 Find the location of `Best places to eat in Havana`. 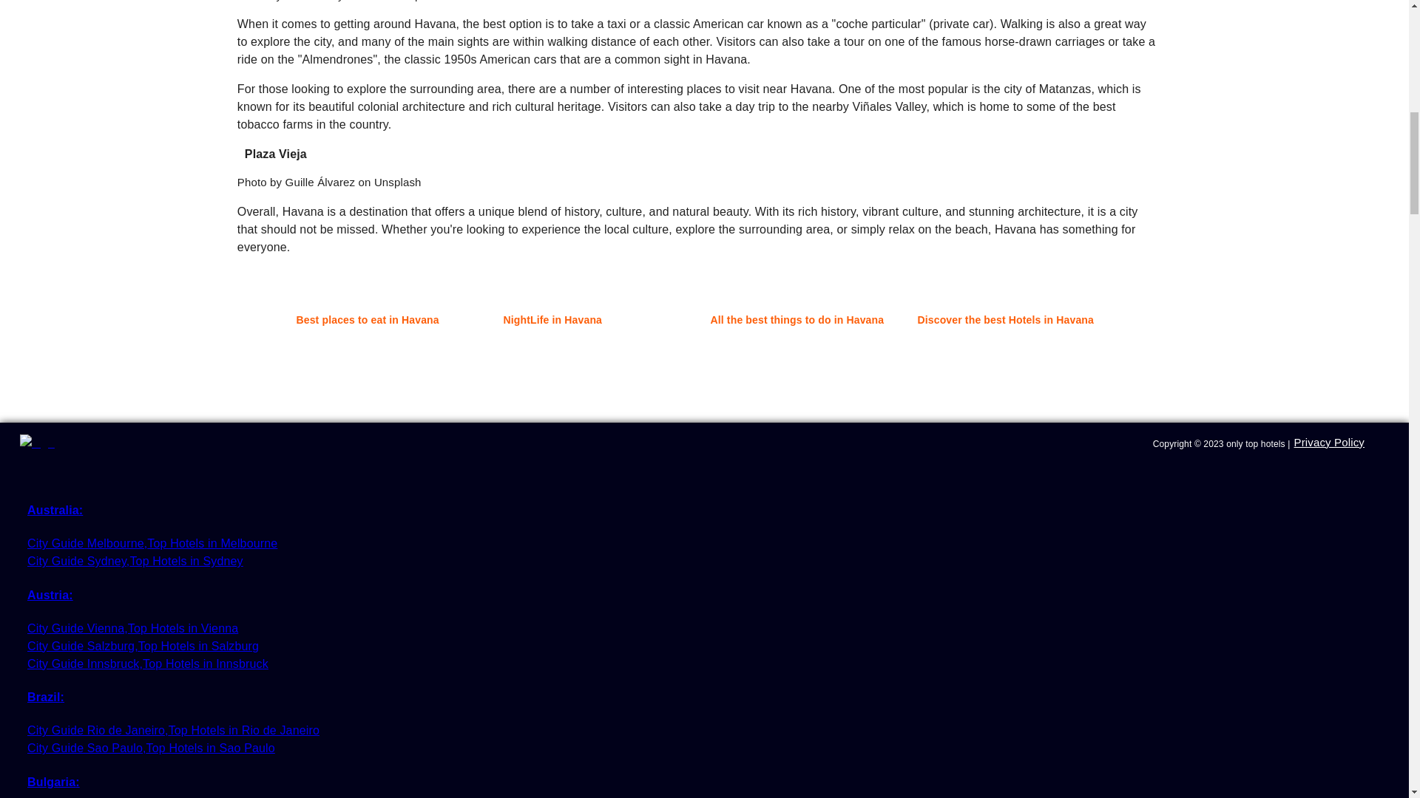

Best places to eat in Havana is located at coordinates (388, 319).